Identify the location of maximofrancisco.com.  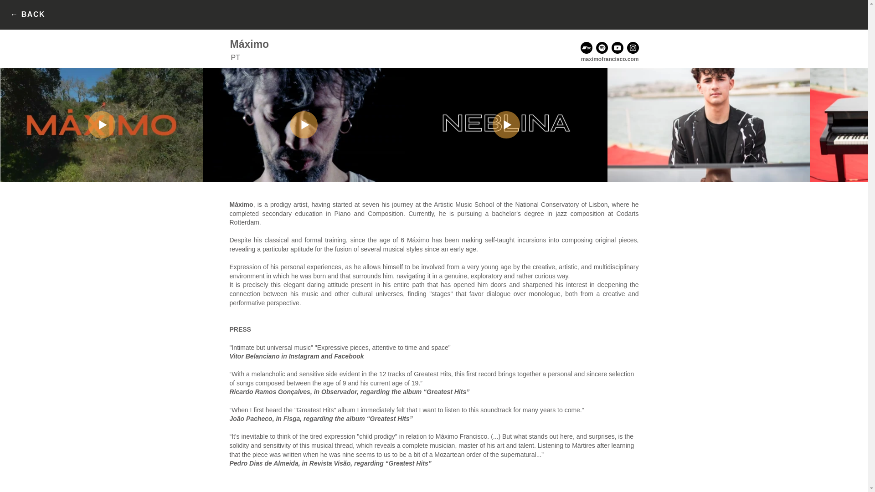
(610, 59).